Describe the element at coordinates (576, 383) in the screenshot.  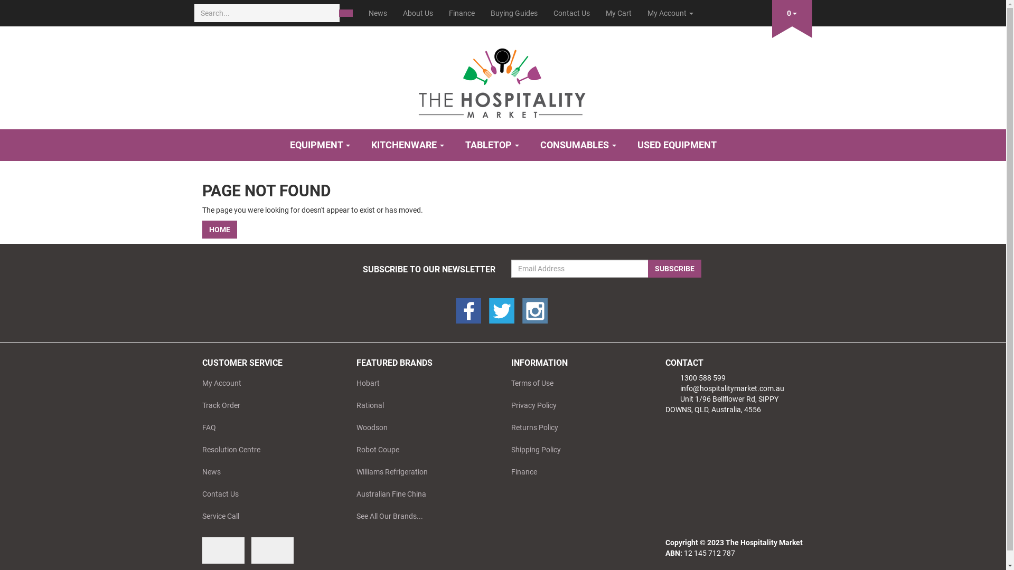
I see `Terms of Use` at that location.